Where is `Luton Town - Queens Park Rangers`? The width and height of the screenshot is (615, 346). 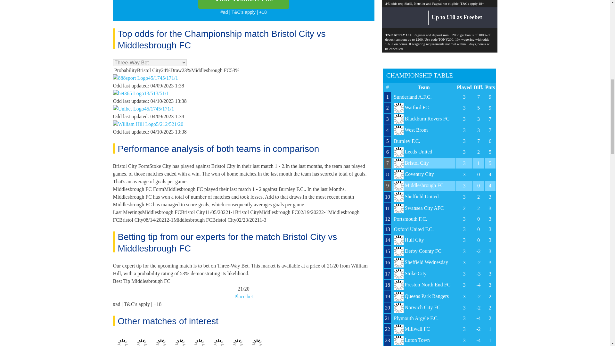
Luton Town - Queens Park Rangers is located at coordinates (199, 341).